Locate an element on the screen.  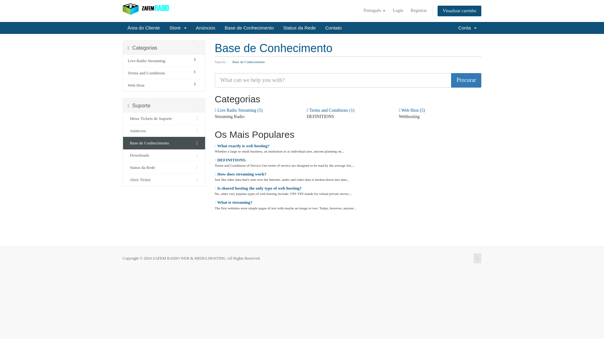
Procurar is located at coordinates (466, 80).